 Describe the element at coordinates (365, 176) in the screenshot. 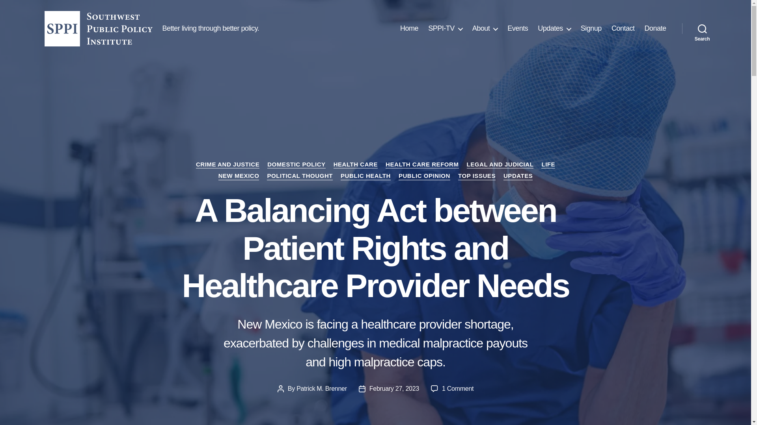

I see `PUBLIC HEALTH` at that location.